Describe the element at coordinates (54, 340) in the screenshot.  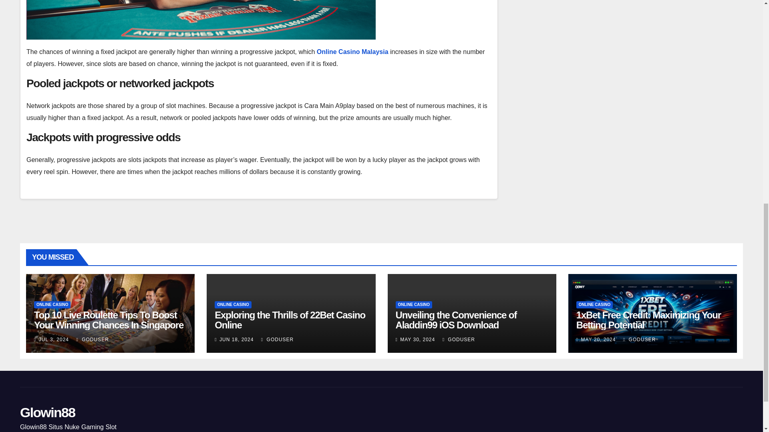
I see `JUL 3, 2024` at that location.